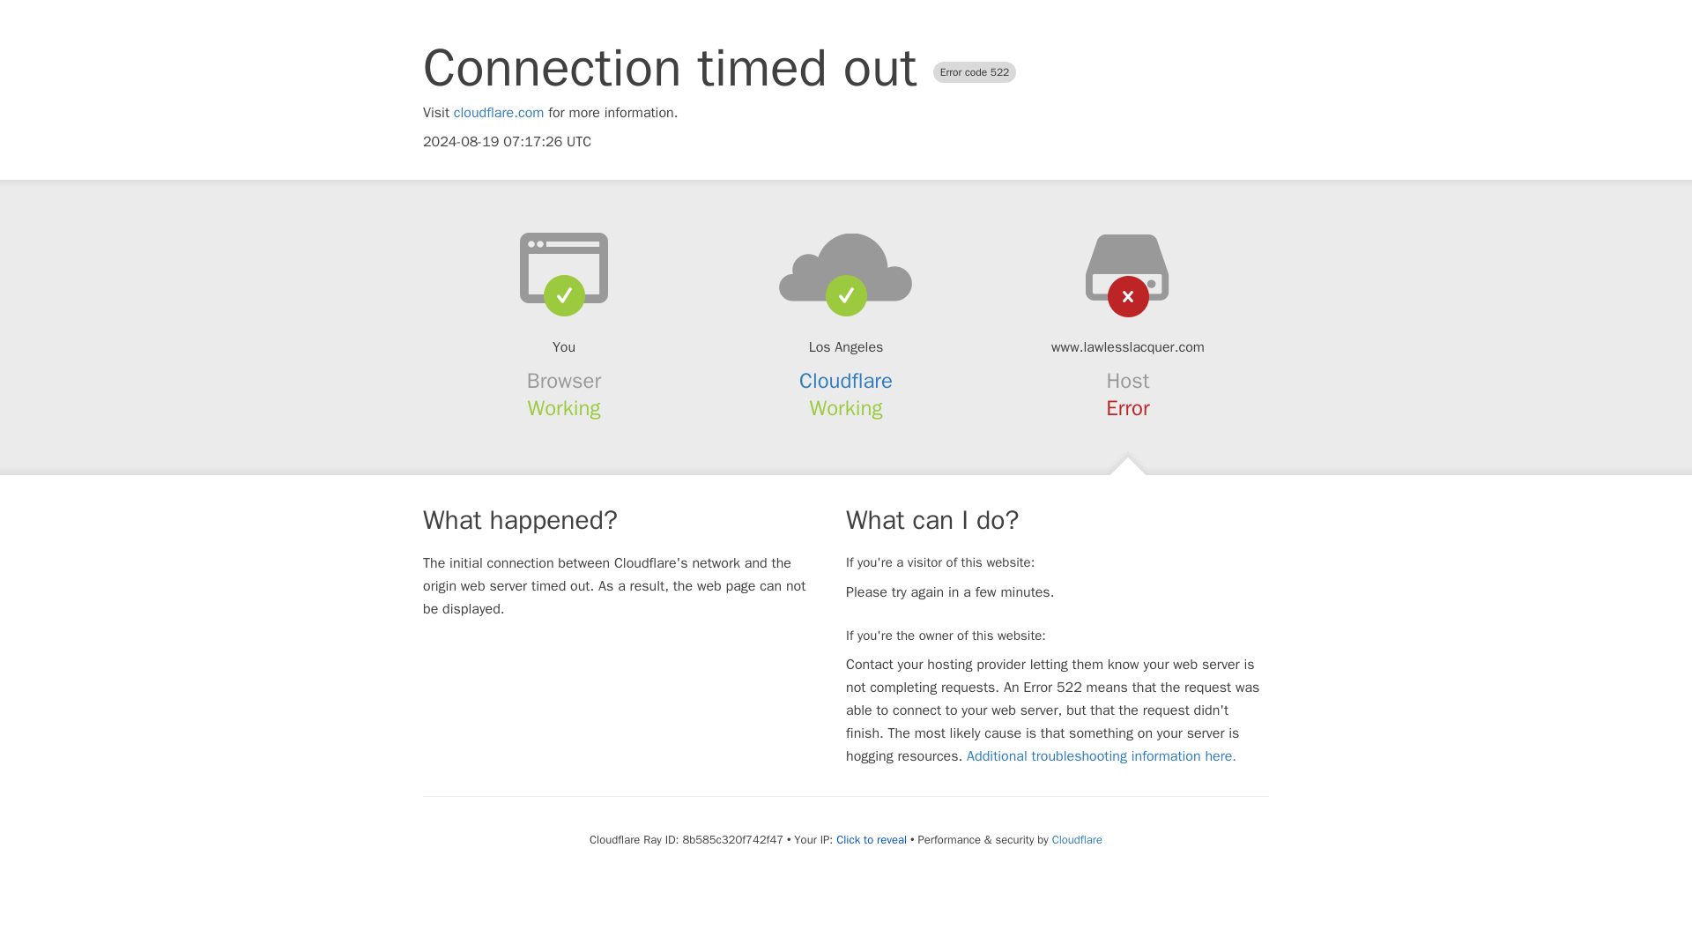  I want to click on Cloudflare, so click(1077, 839).